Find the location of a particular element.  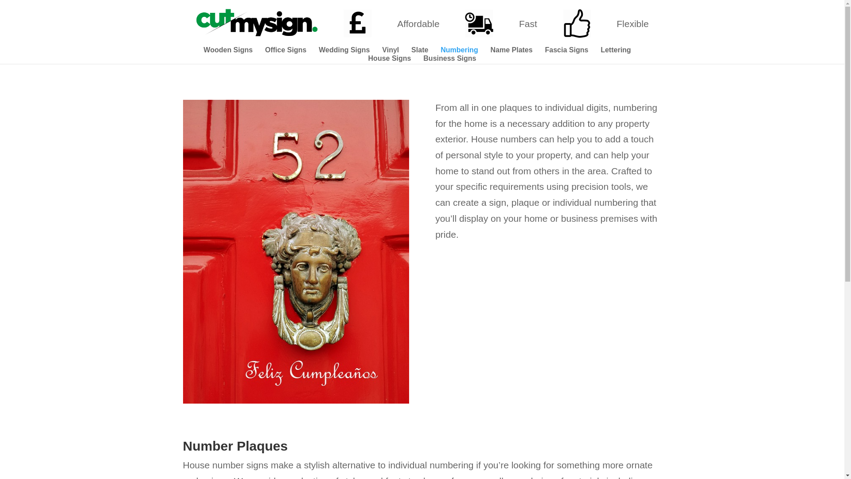

Wooden Signs is located at coordinates (228, 51).